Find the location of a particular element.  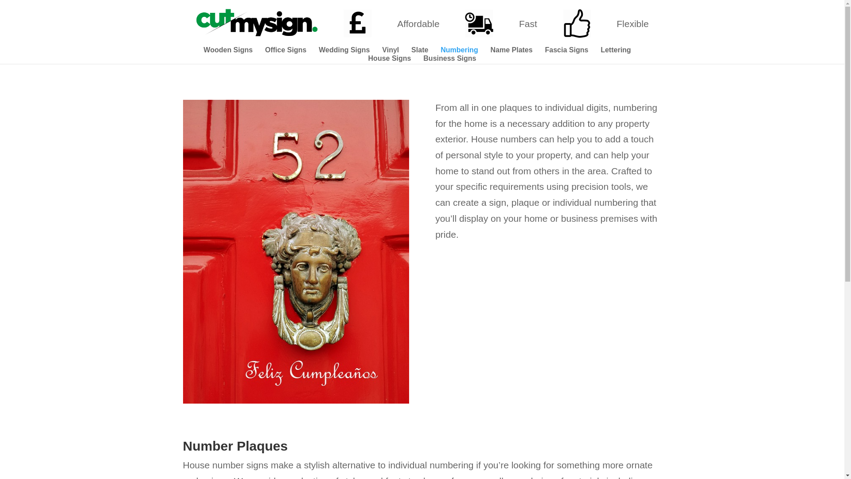

Wooden Signs is located at coordinates (228, 51).